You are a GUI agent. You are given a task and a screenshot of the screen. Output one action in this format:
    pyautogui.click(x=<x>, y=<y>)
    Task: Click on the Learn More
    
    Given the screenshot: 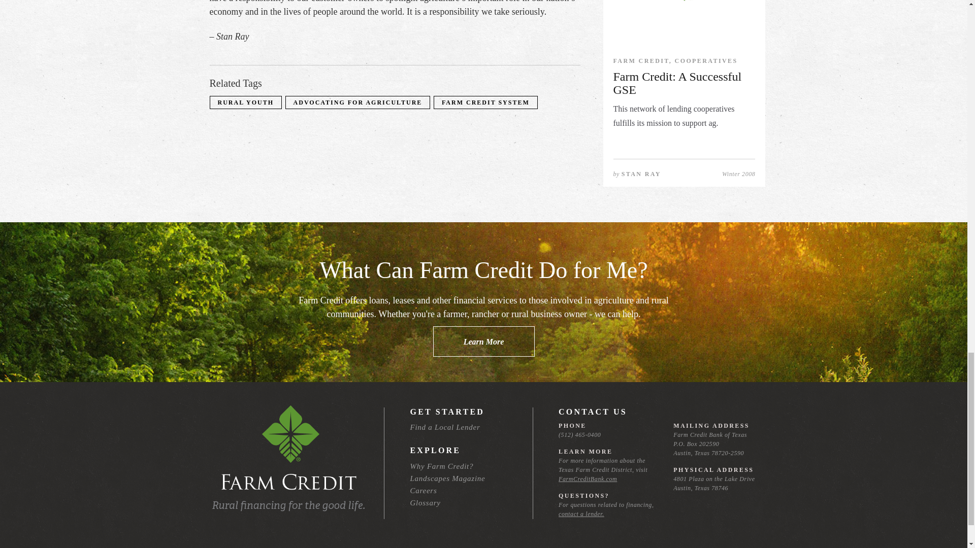 What is the action you would take?
    pyautogui.click(x=483, y=341)
    